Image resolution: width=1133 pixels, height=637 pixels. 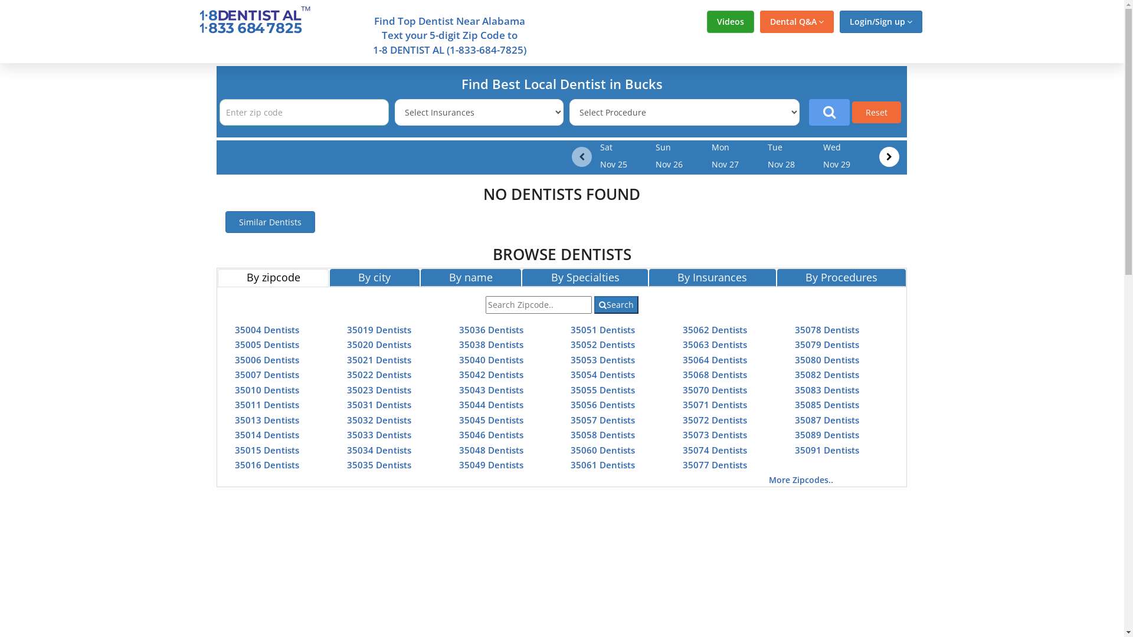 I want to click on 35016 Dentists, so click(x=267, y=465).